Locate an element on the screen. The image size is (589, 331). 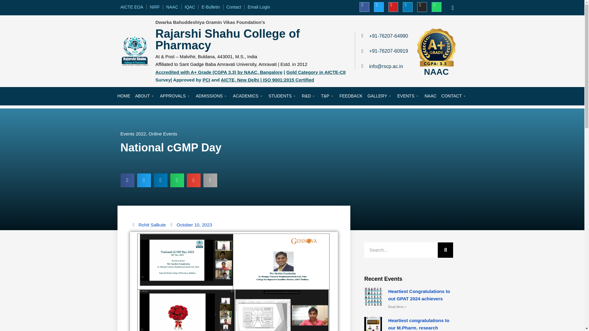
Search is located at coordinates (401, 250).